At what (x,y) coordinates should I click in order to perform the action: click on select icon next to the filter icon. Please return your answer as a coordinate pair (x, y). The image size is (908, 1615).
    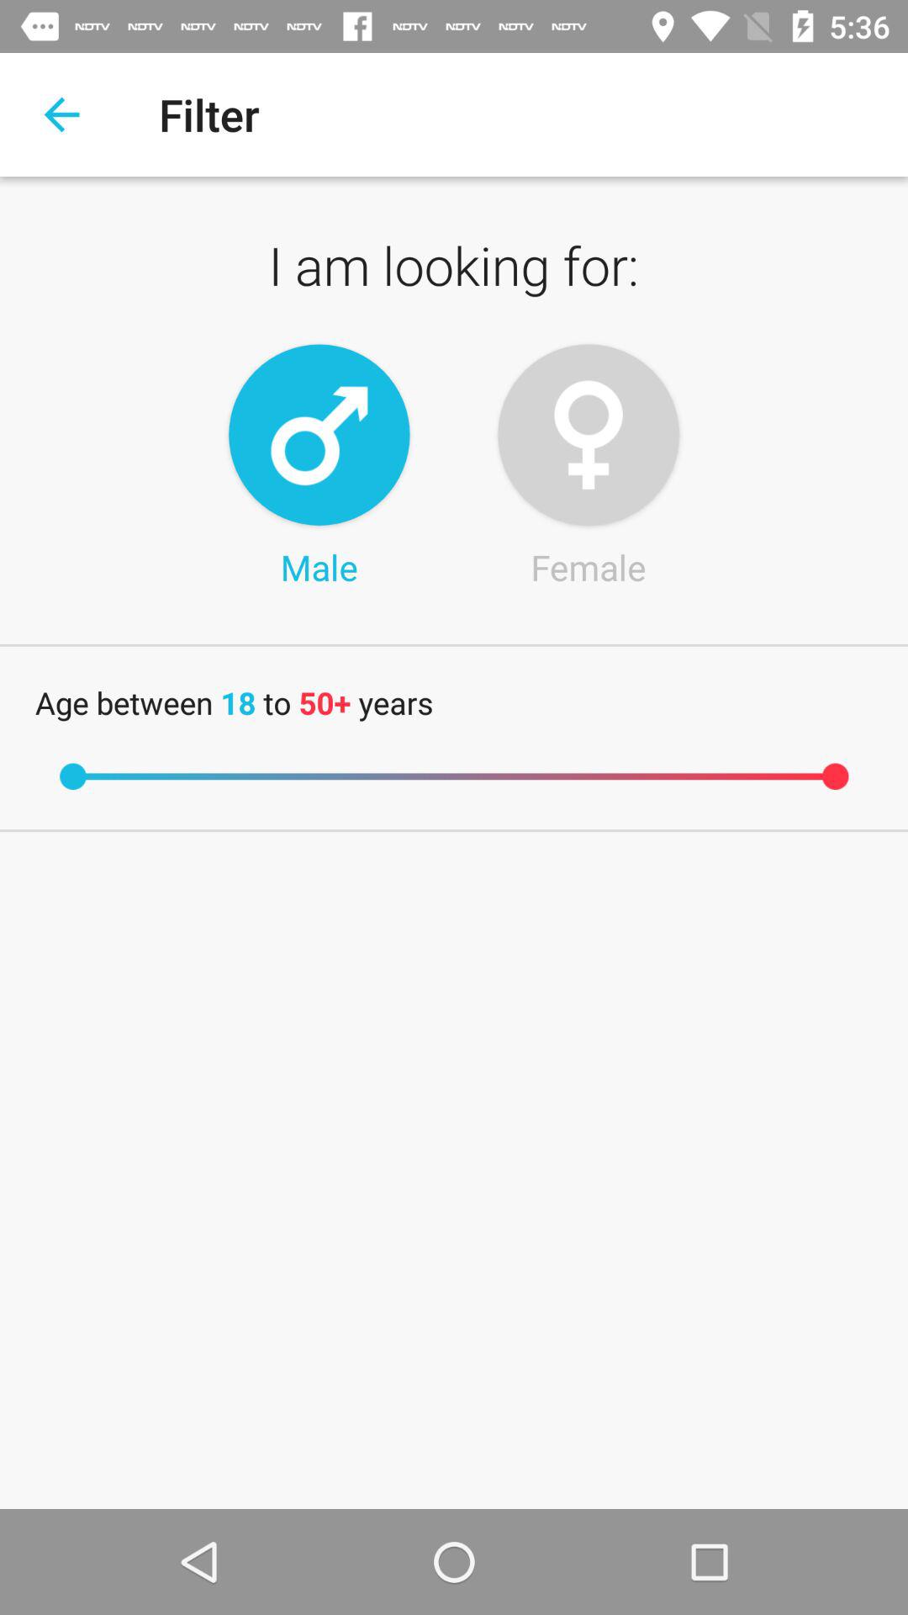
    Looking at the image, I should click on (61, 114).